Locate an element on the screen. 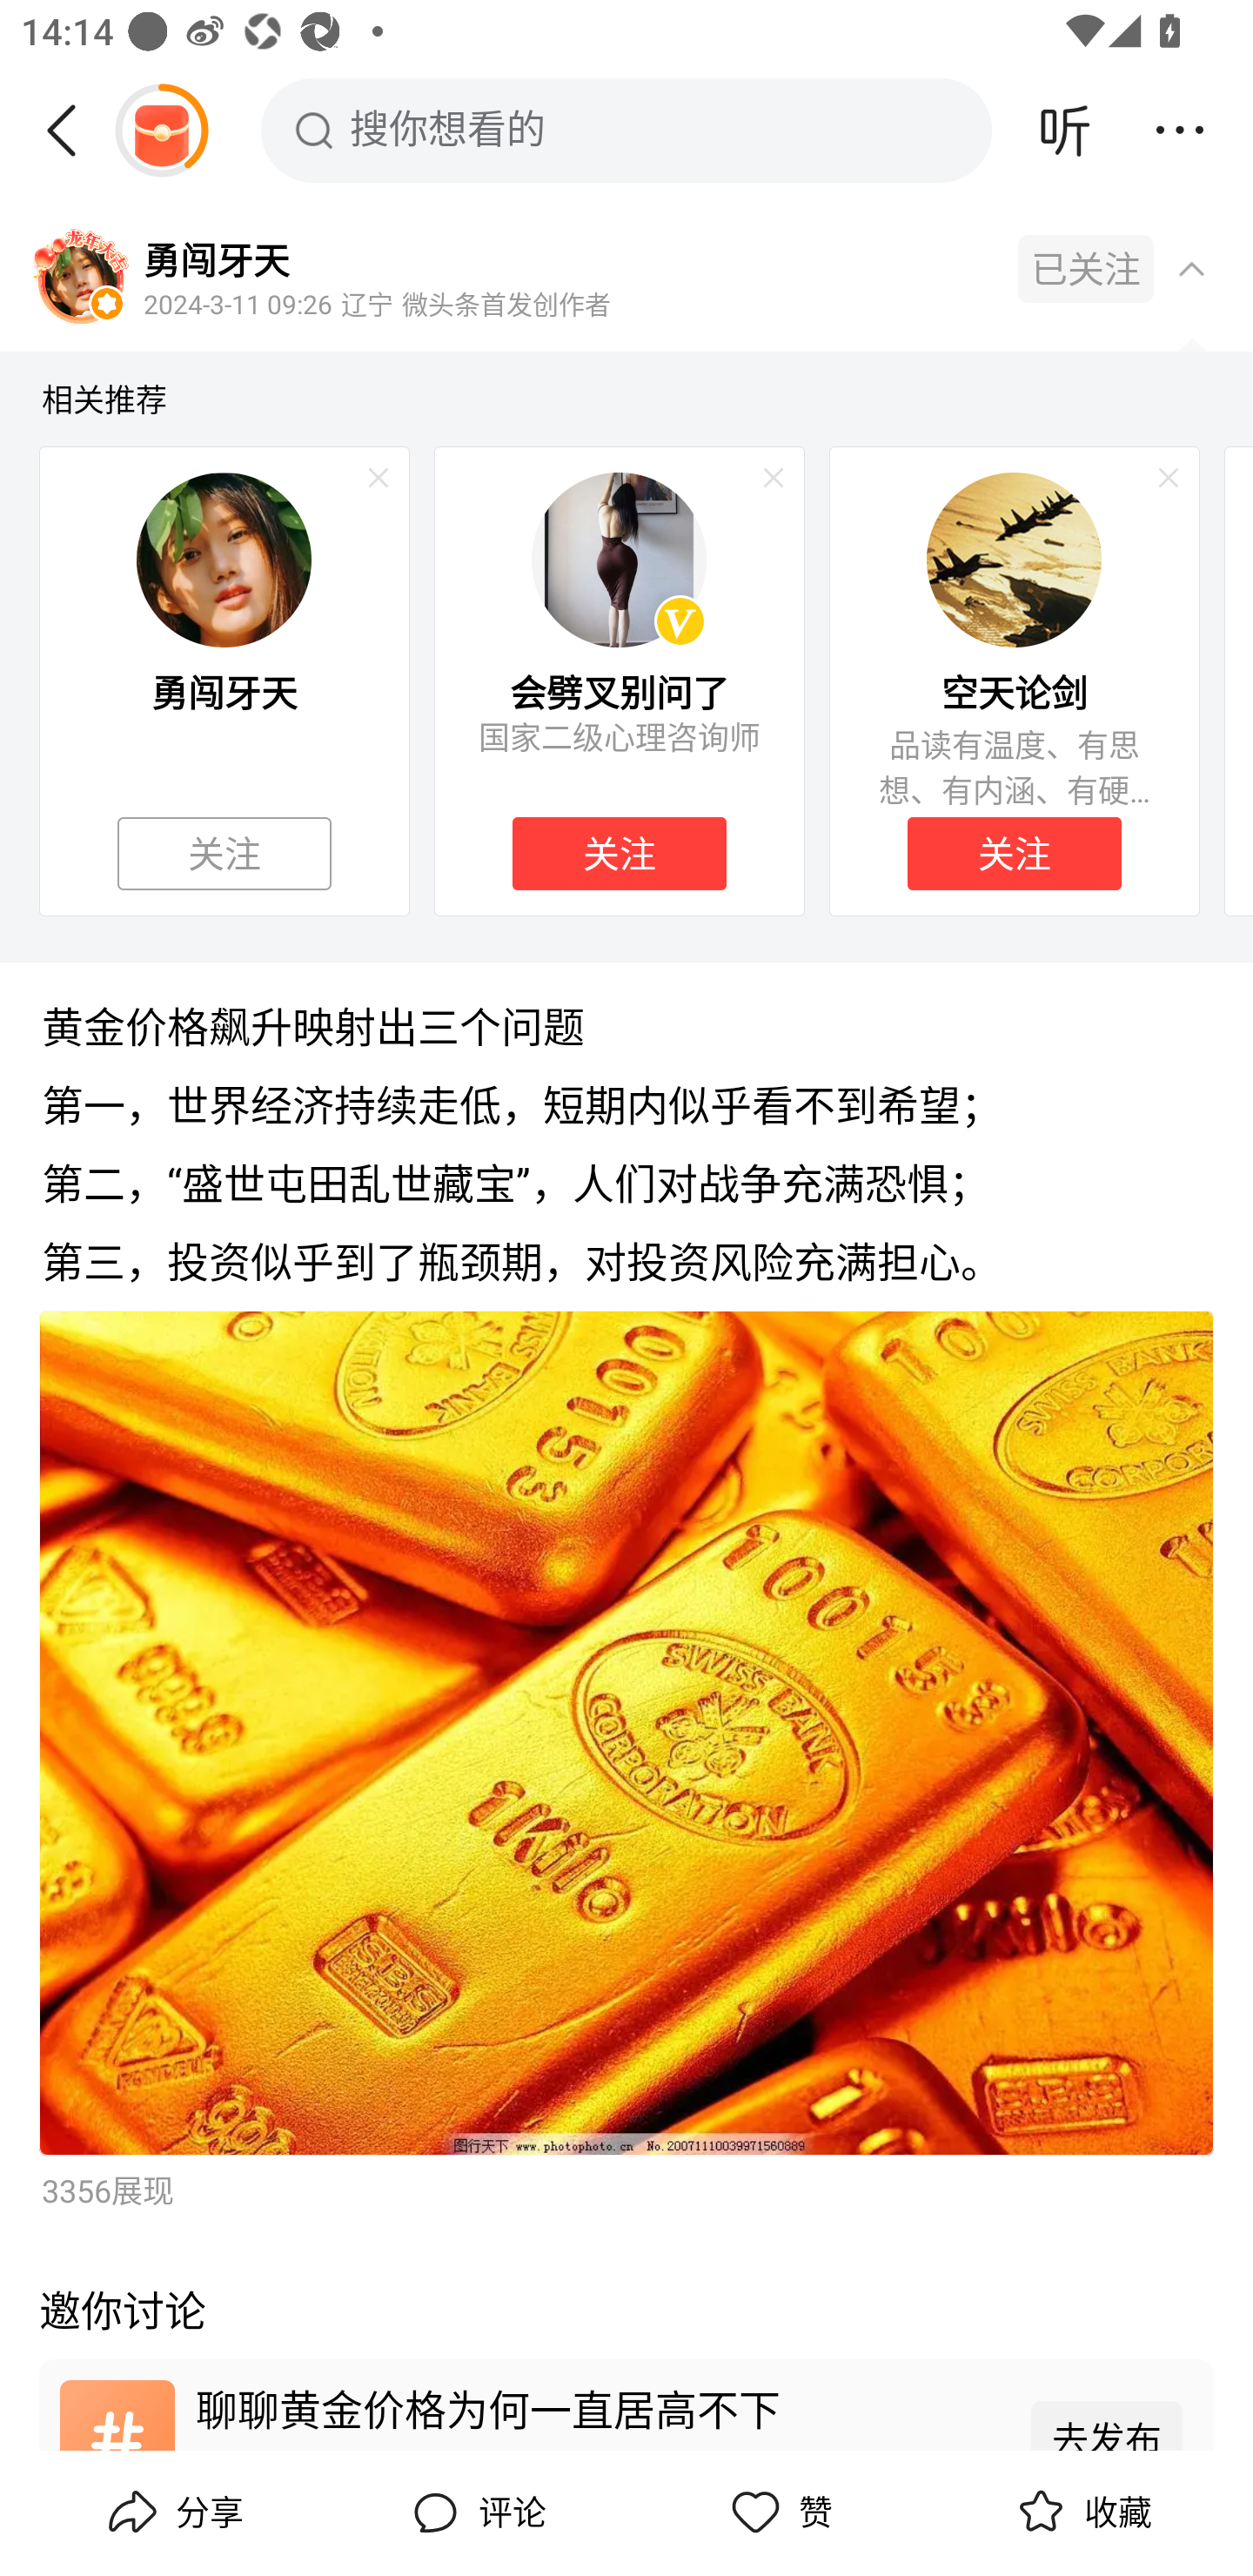 This screenshot has height=2576, width=1253. 会劈叉别问了头像 is located at coordinates (619, 559).